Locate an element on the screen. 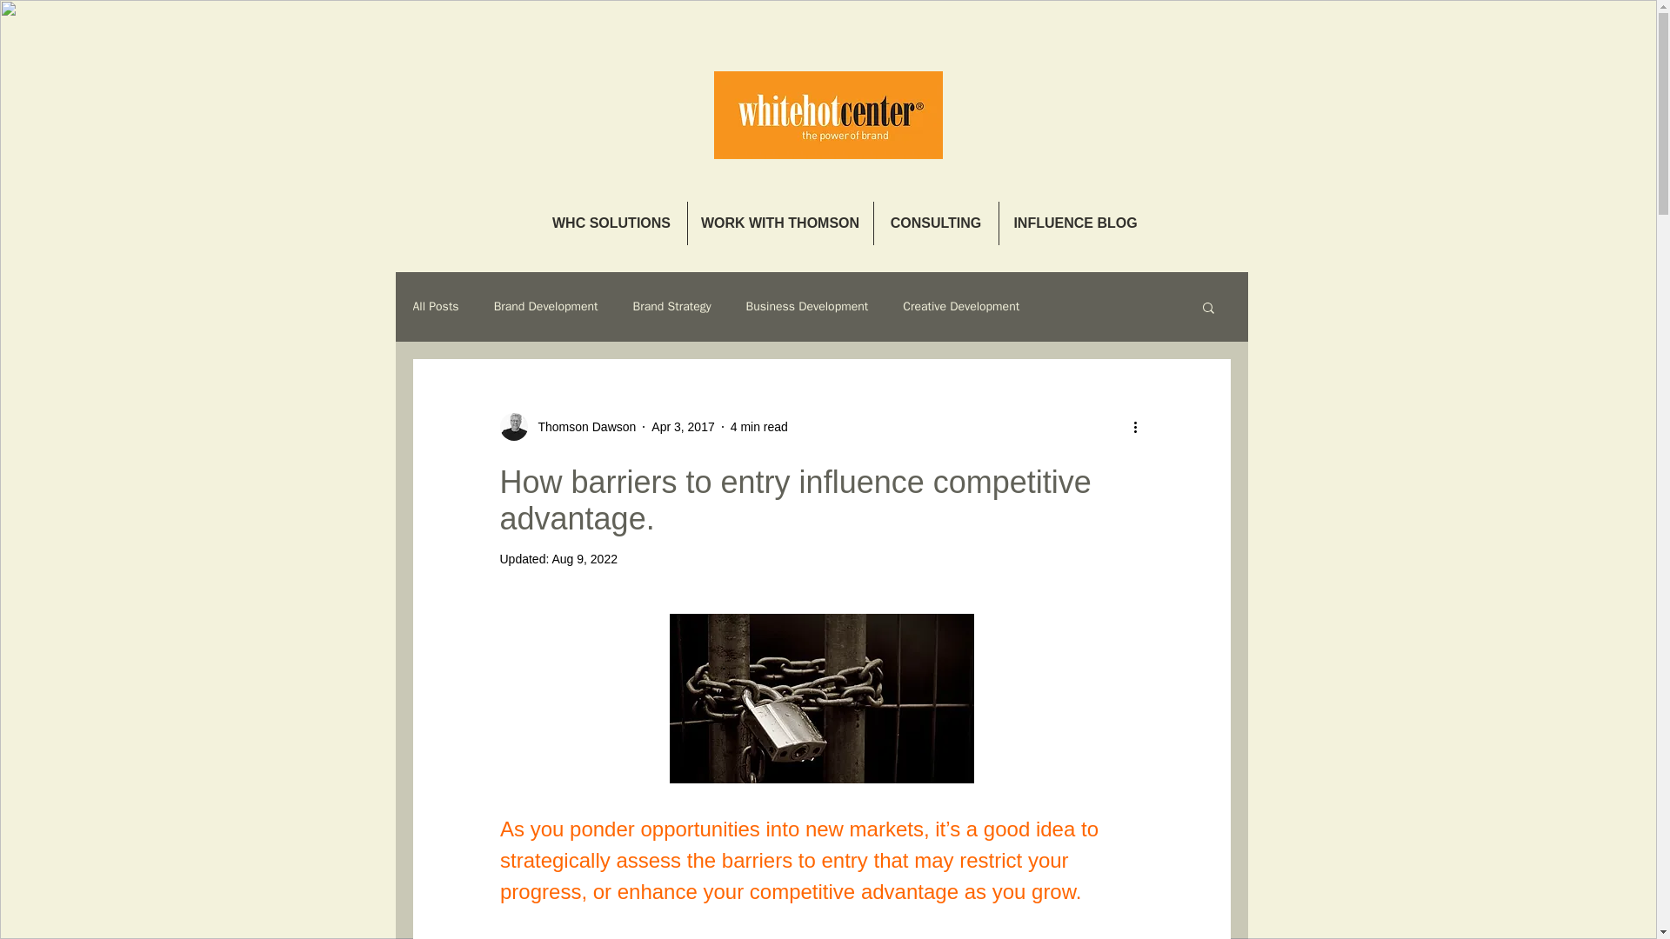  Business Development is located at coordinates (807, 306).